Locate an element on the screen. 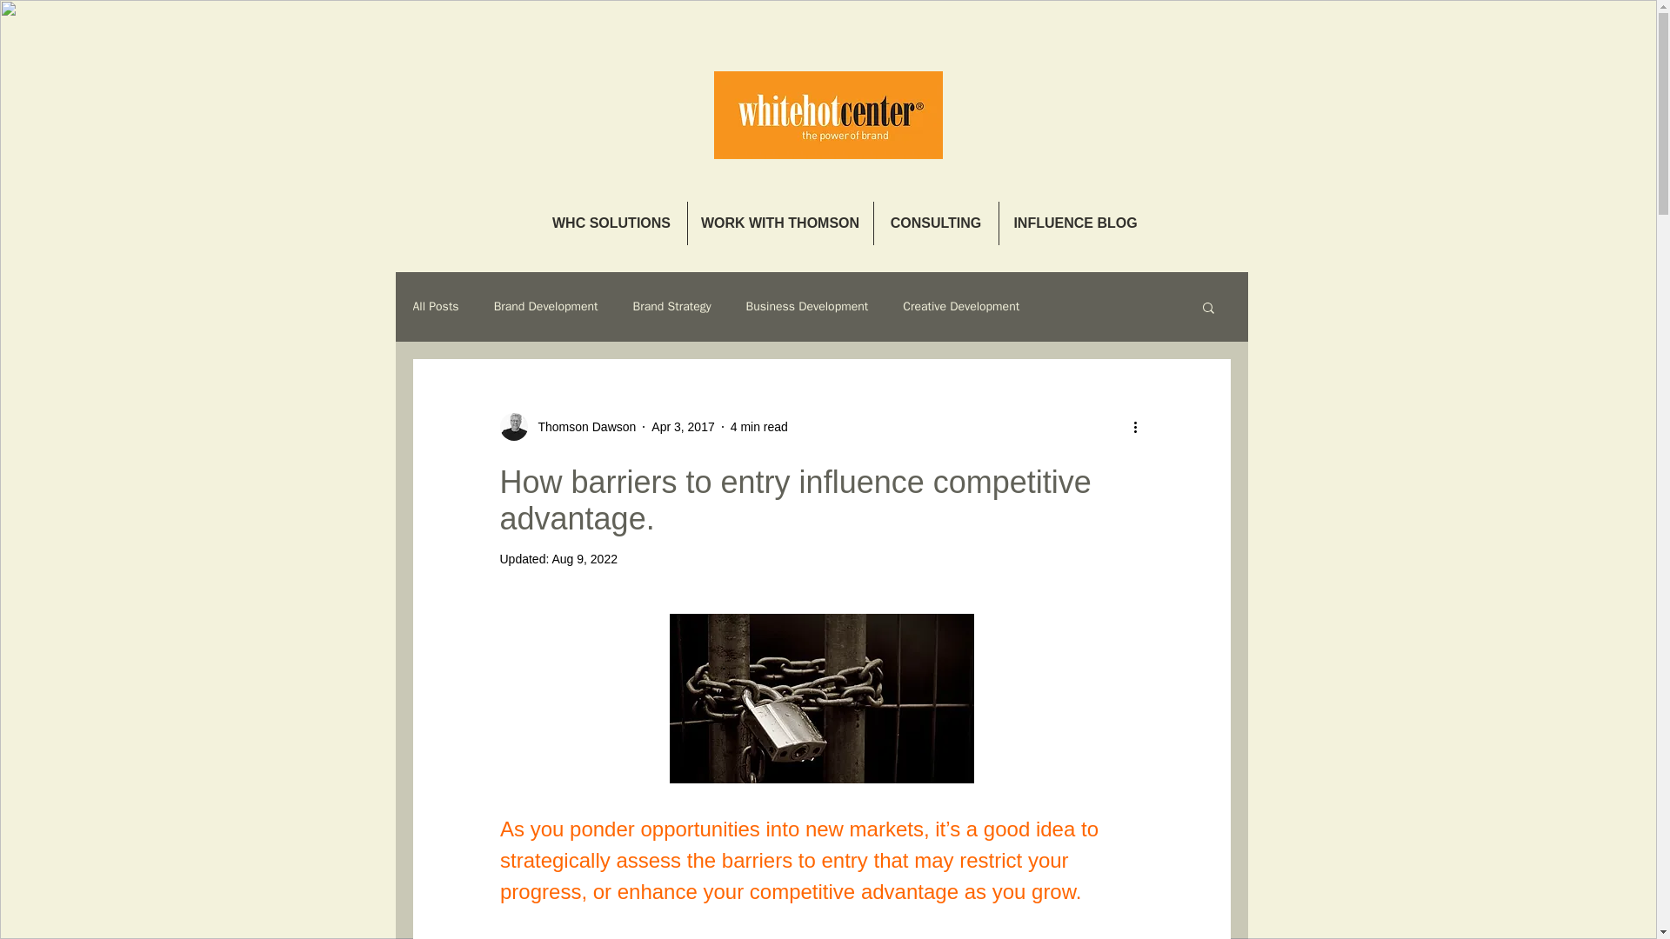  Business Development is located at coordinates (807, 306).